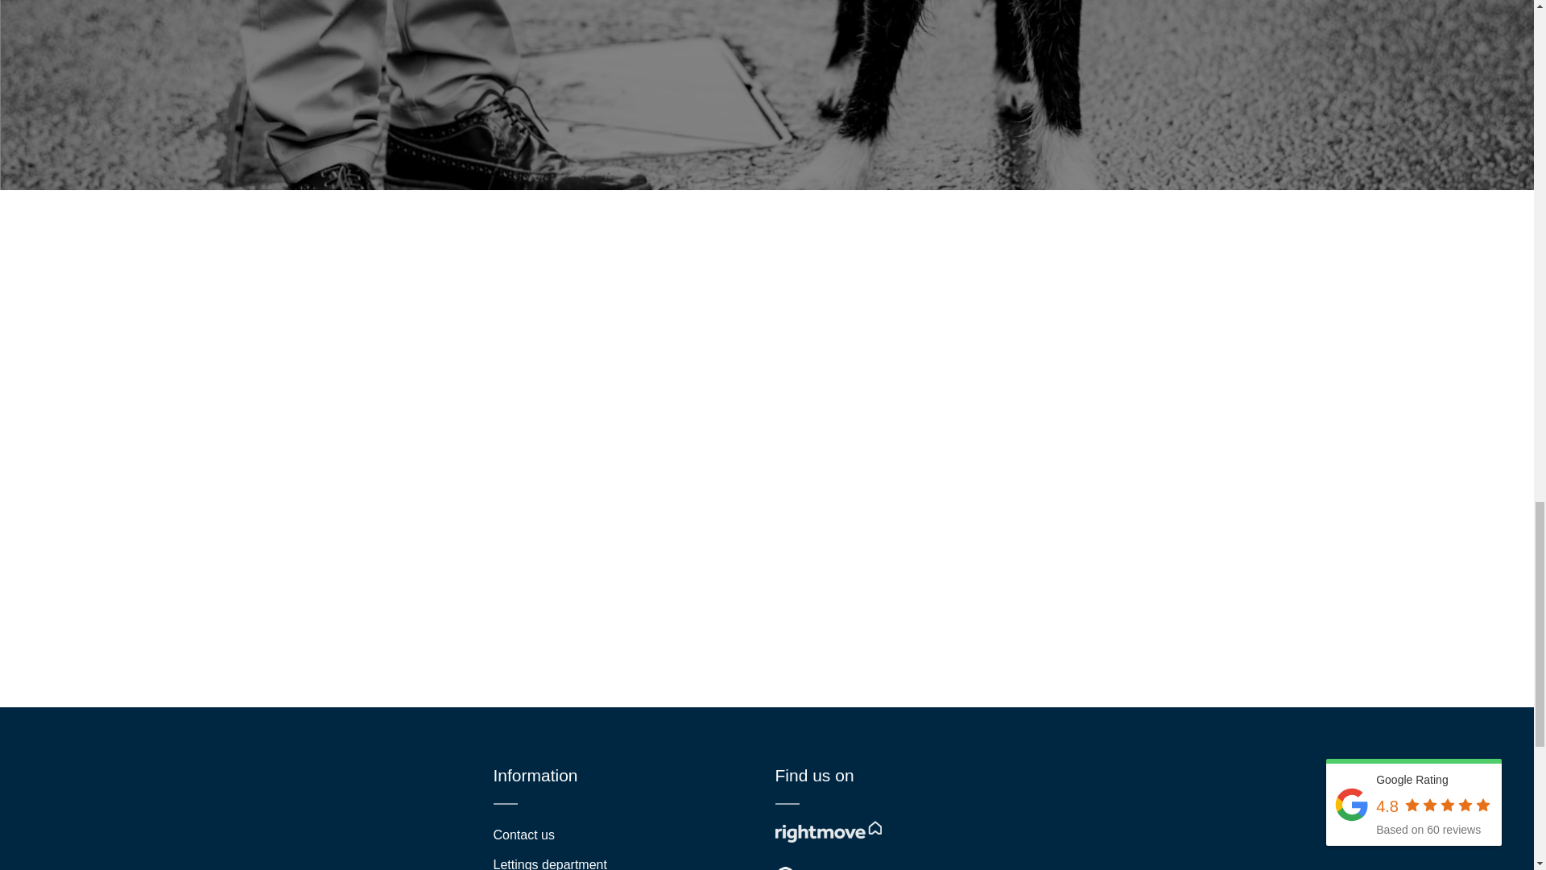 Image resolution: width=1546 pixels, height=870 pixels. What do you see at coordinates (622, 860) in the screenshot?
I see `Lettings department` at bounding box center [622, 860].